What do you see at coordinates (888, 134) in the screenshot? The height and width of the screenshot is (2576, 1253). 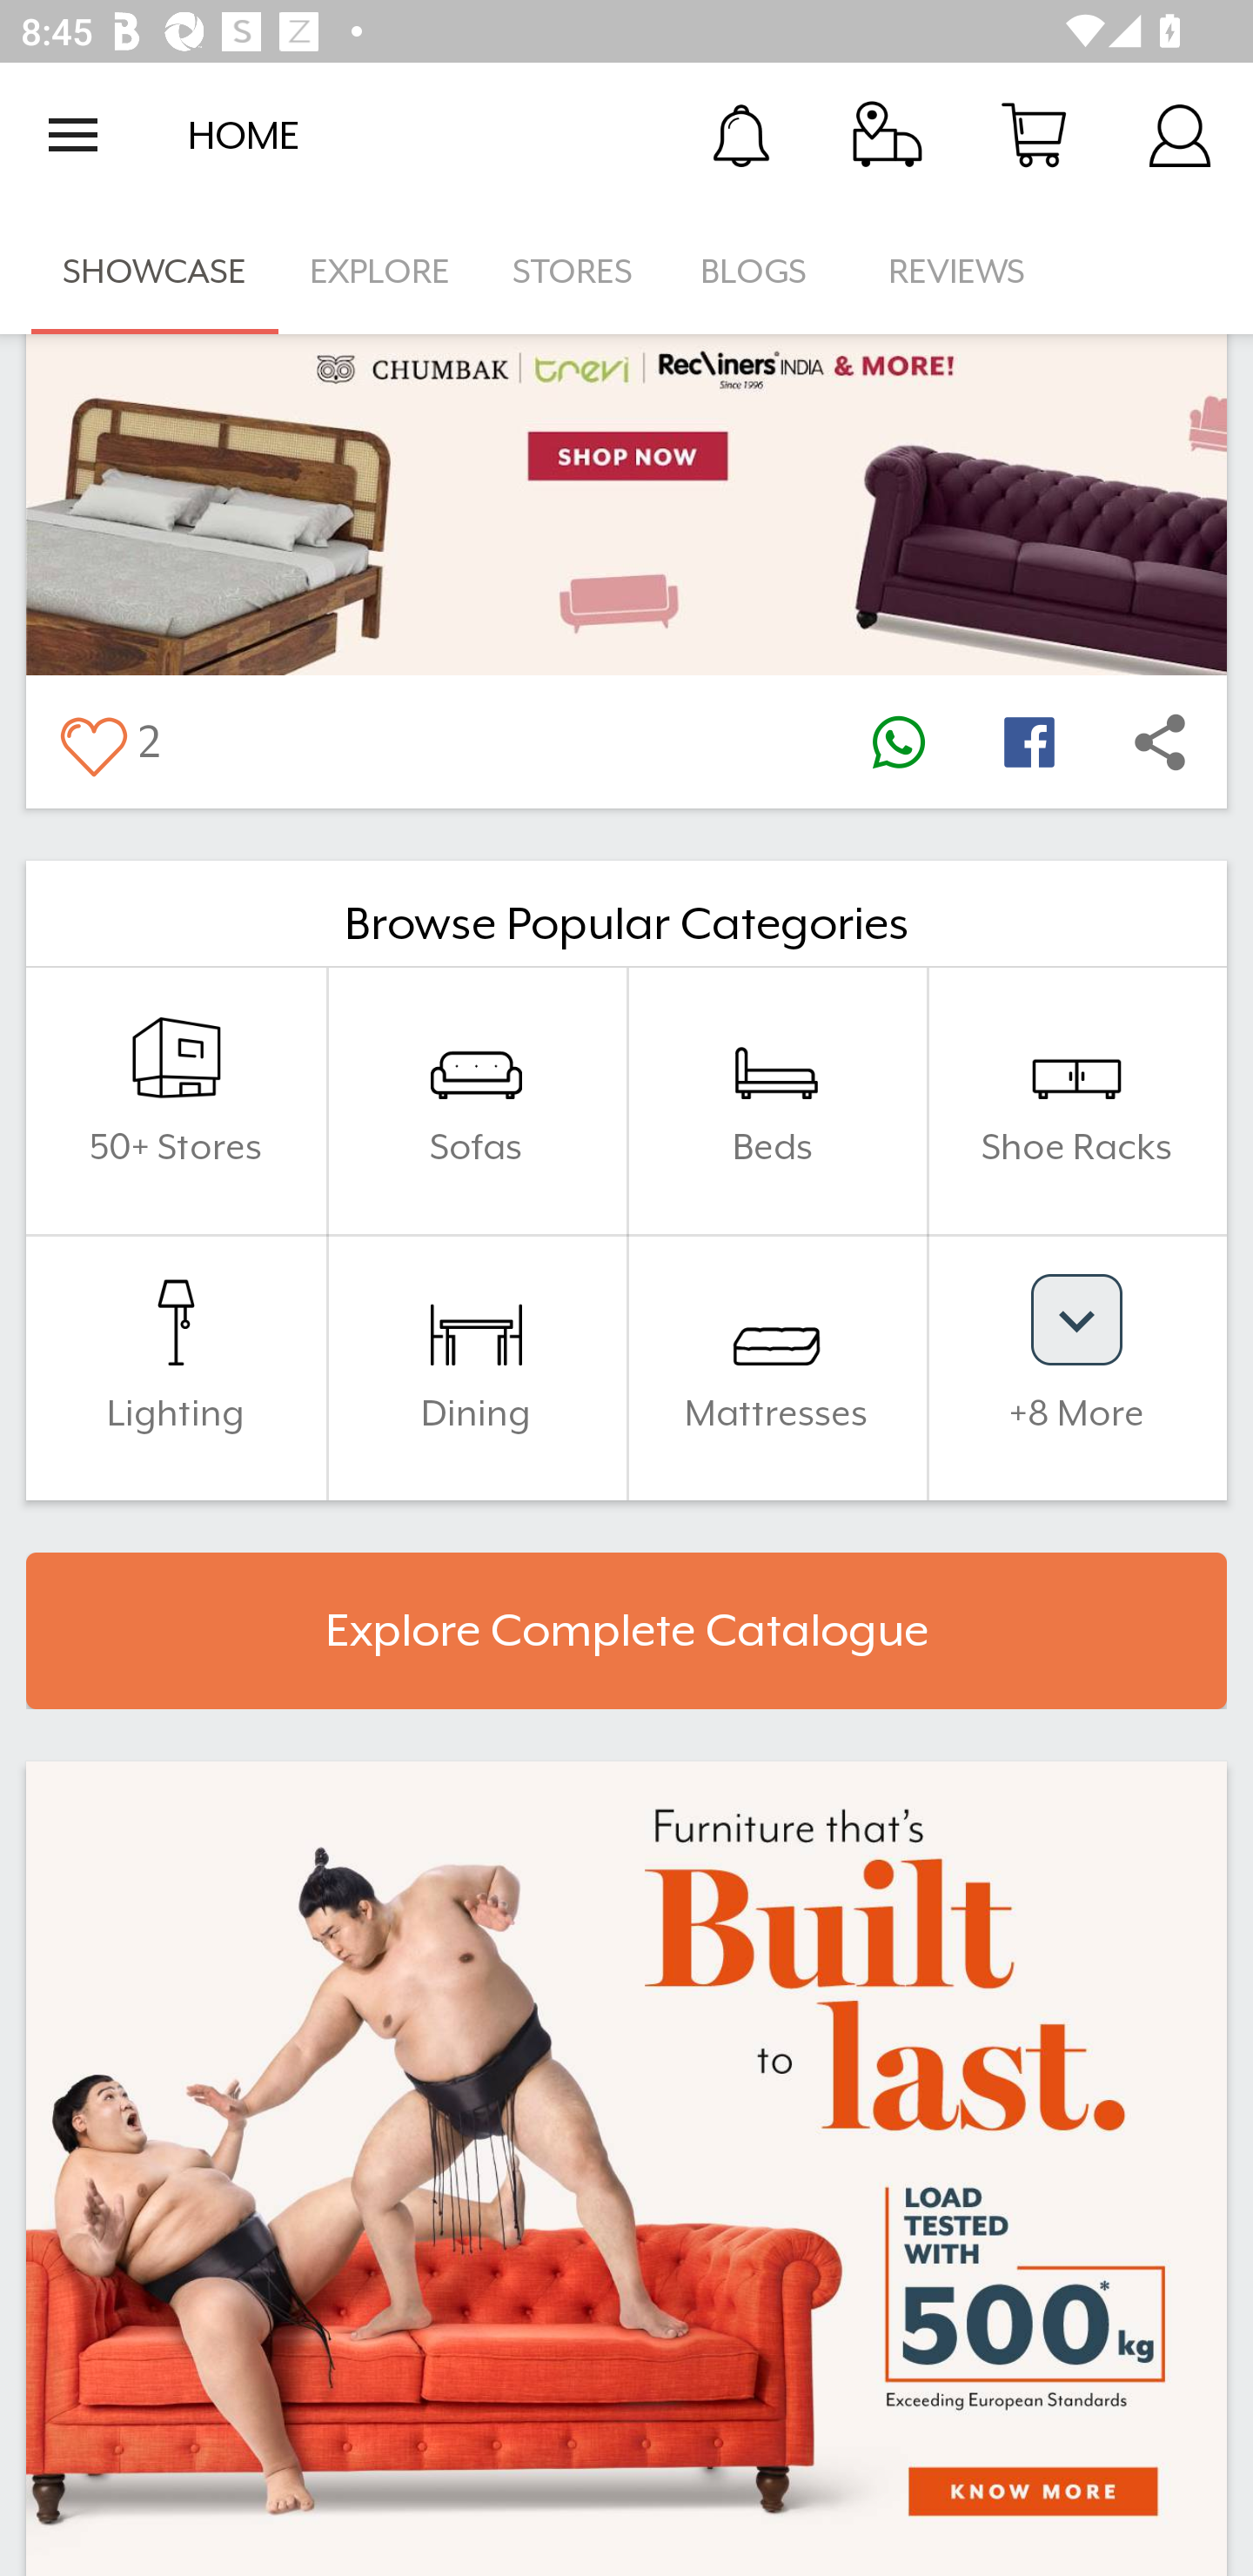 I see `Track Order` at bounding box center [888, 134].